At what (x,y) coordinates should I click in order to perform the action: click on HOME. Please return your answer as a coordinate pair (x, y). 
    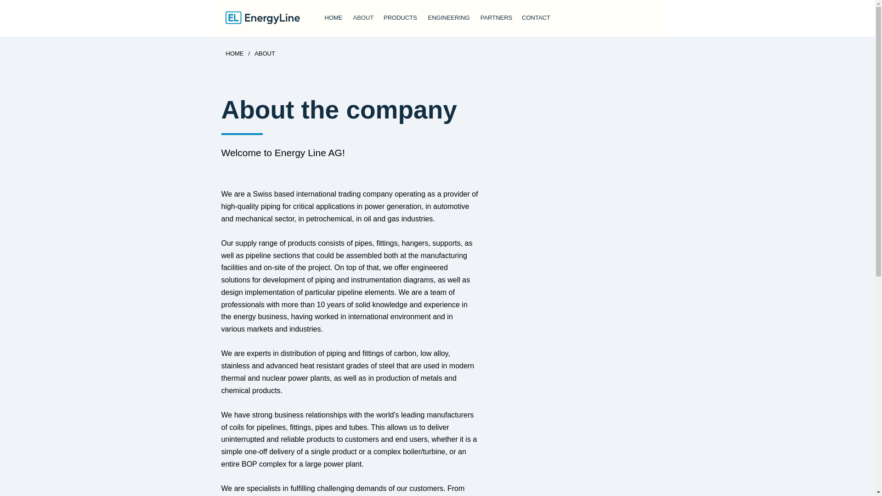
    Looking at the image, I should click on (333, 17).